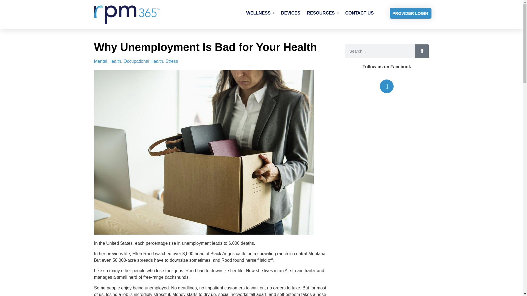 This screenshot has width=527, height=296. I want to click on Mental Health, so click(107, 61).